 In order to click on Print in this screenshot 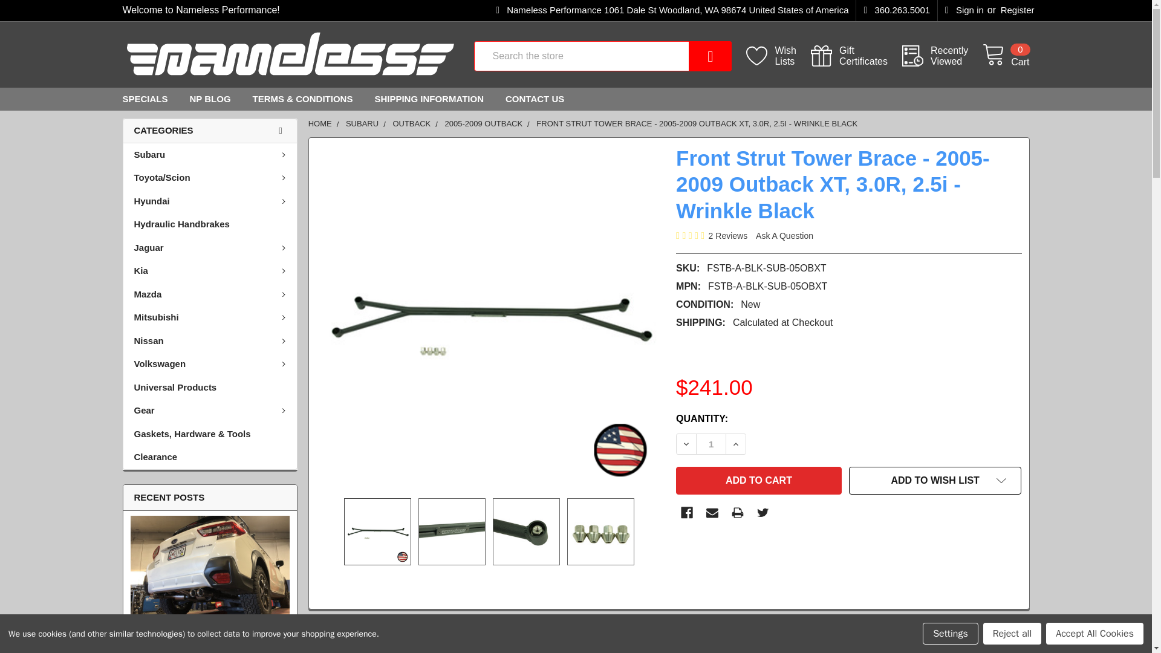, I will do `click(896, 10)`.